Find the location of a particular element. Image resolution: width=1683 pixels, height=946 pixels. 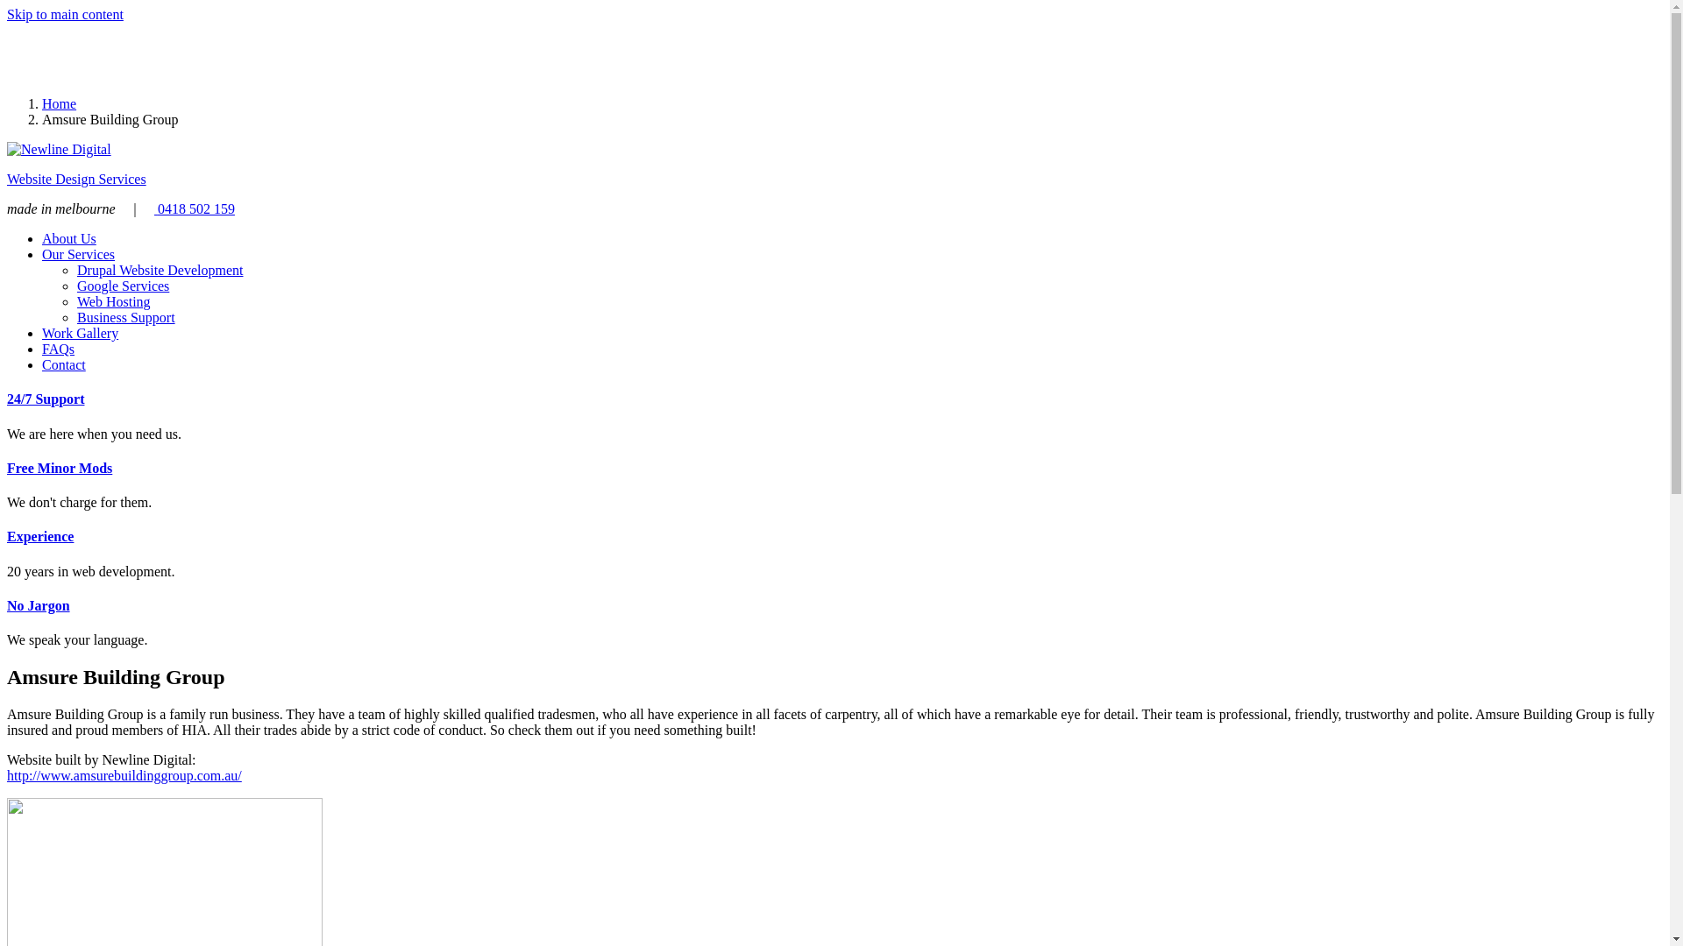

Experience is located at coordinates (40, 536).